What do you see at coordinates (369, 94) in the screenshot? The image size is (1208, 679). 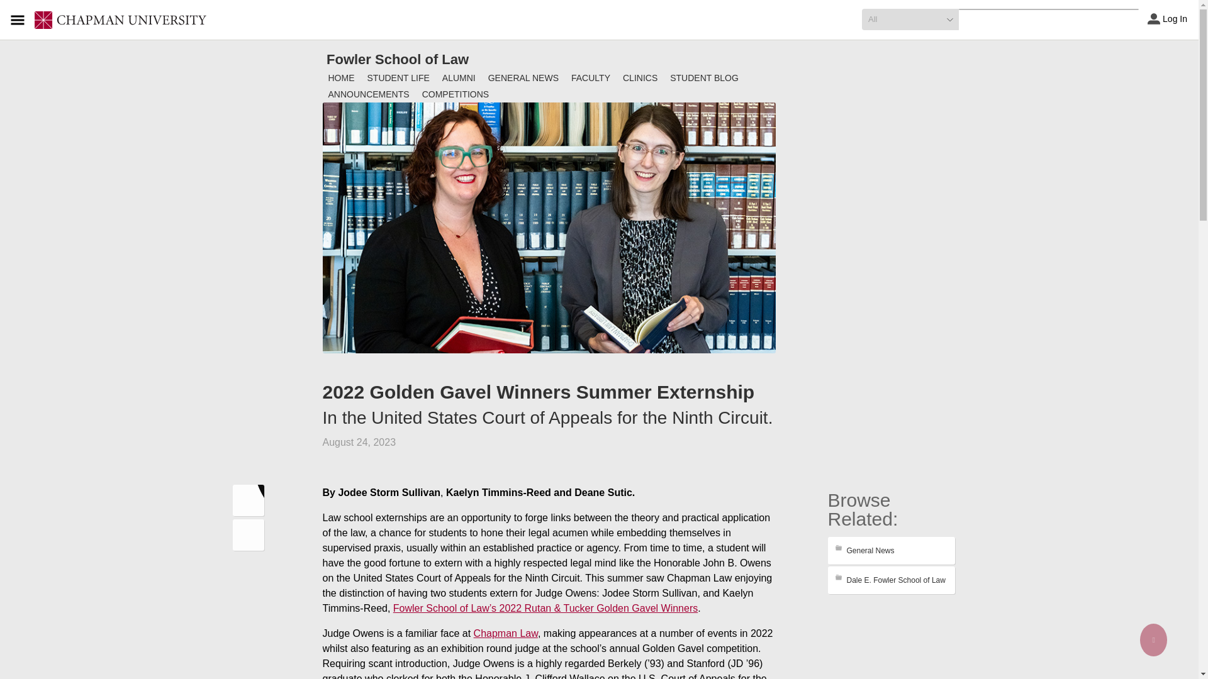 I see `ANNOUNCEMENTS` at bounding box center [369, 94].